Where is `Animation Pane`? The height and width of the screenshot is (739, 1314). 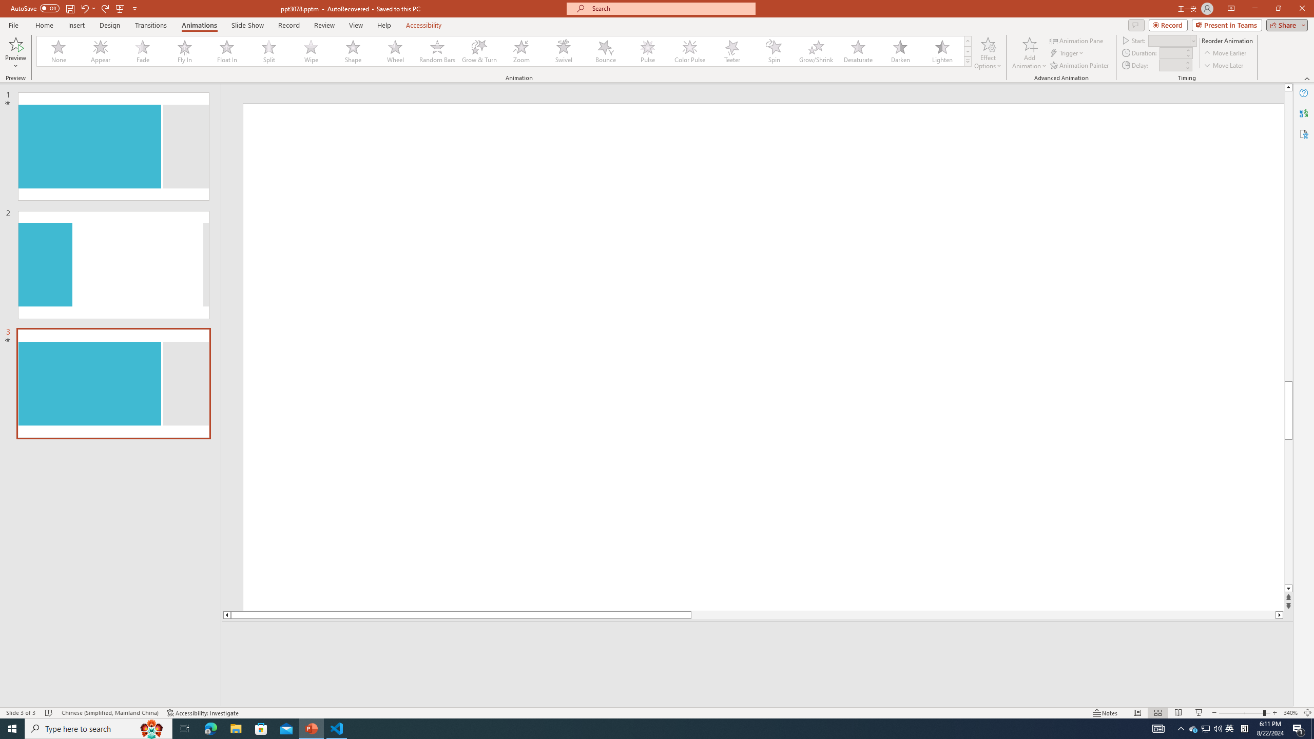 Animation Pane is located at coordinates (1077, 40).